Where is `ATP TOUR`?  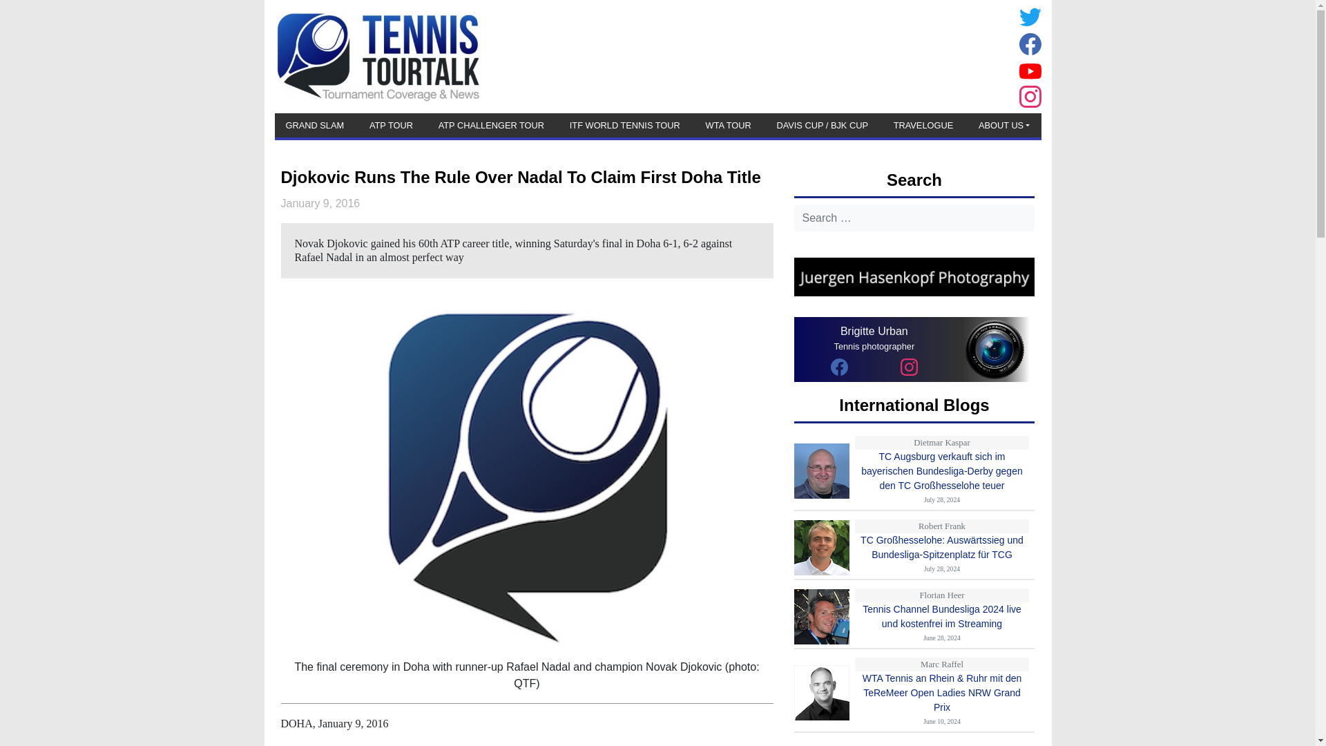
ATP TOUR is located at coordinates (391, 125).